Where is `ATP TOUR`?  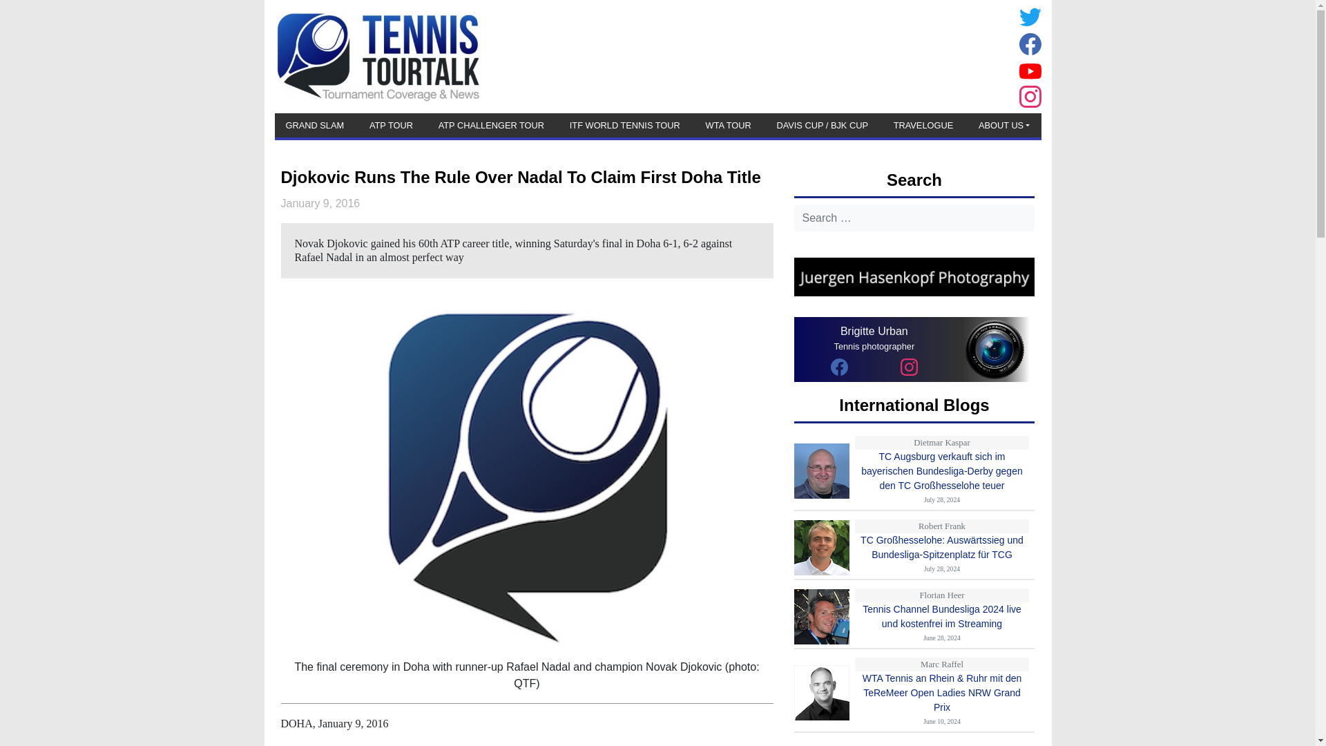
ATP TOUR is located at coordinates (391, 125).